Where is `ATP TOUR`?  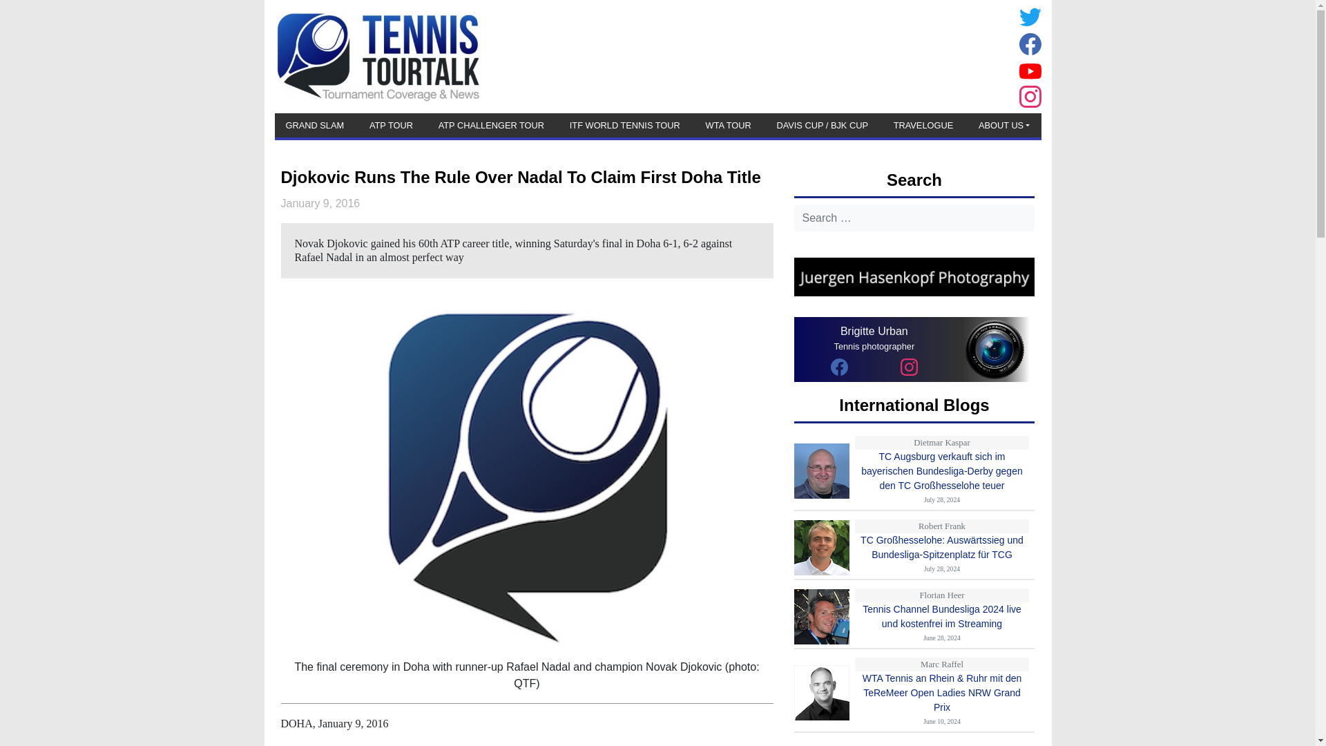
ATP TOUR is located at coordinates (391, 125).